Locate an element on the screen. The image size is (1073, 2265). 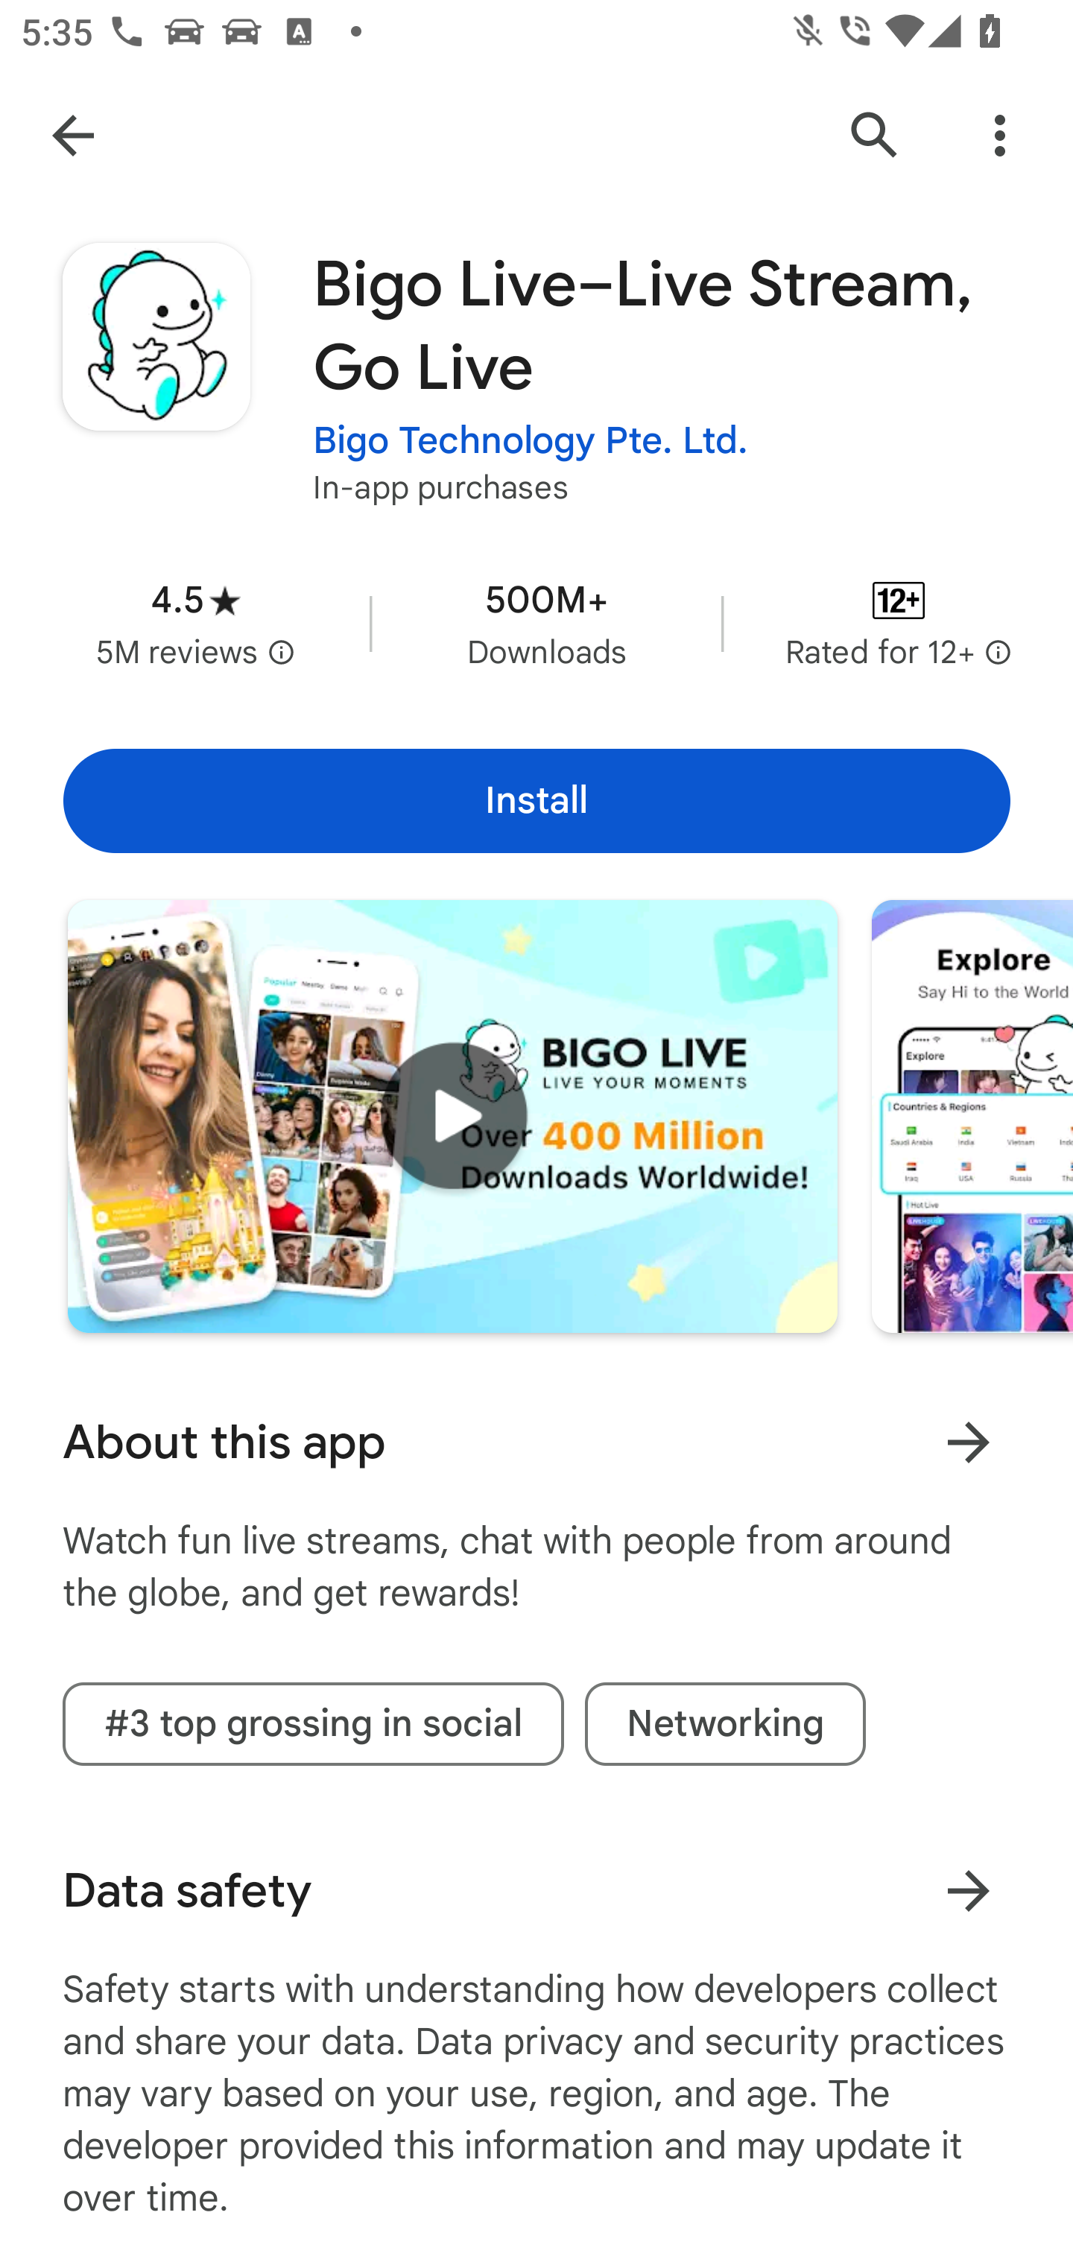
Navigate up is located at coordinates (73, 136).